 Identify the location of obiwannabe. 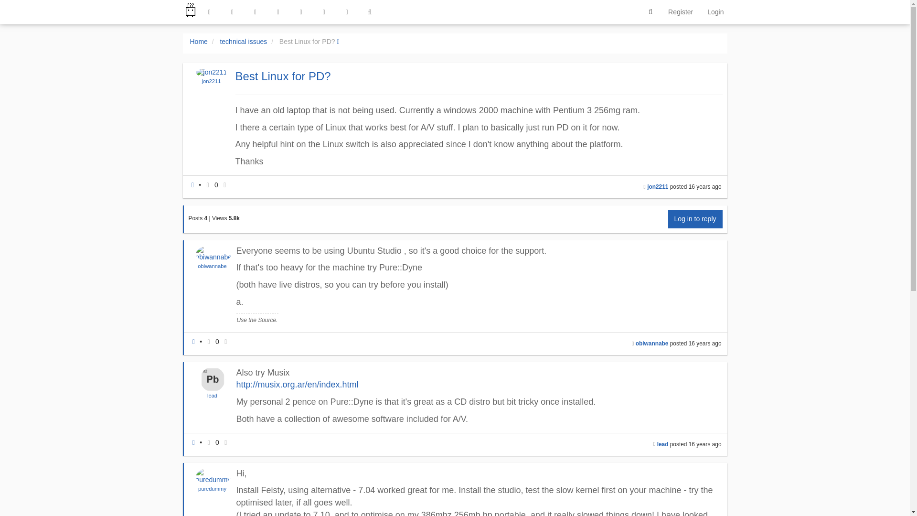
(212, 266).